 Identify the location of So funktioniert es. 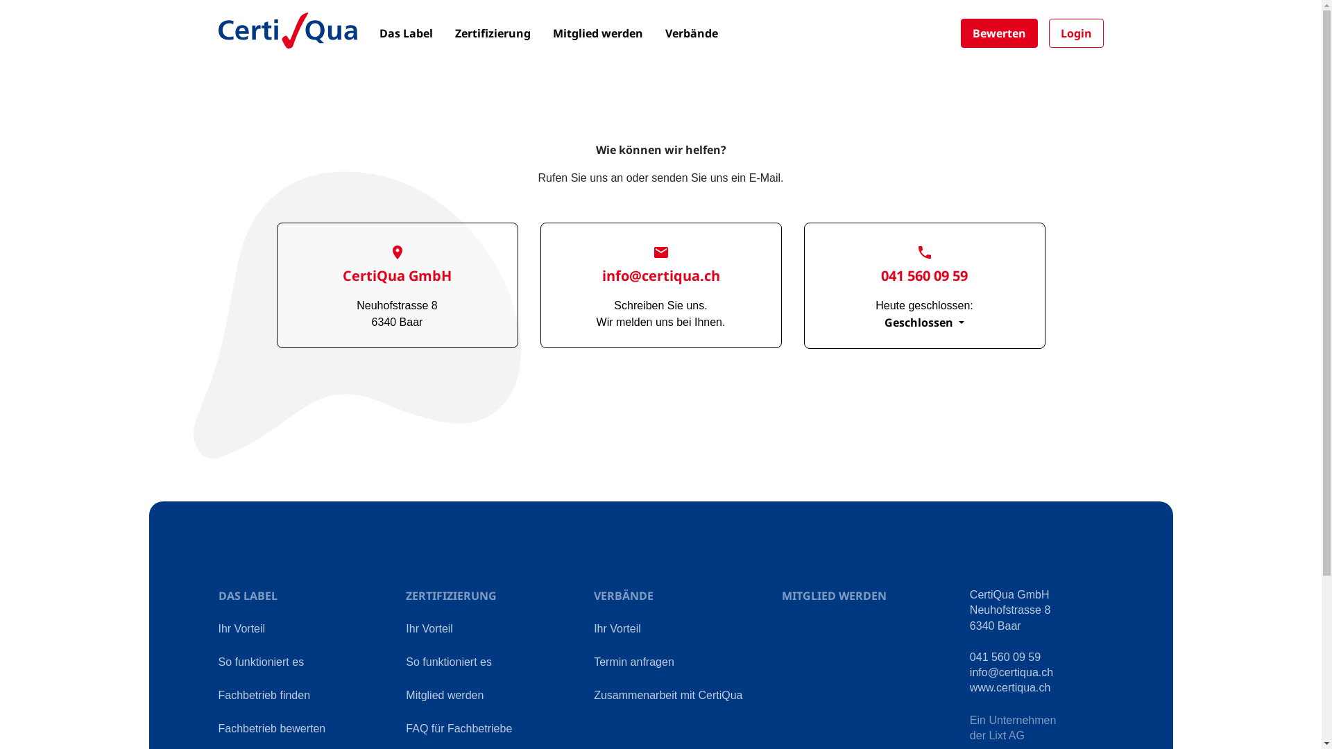
(449, 662).